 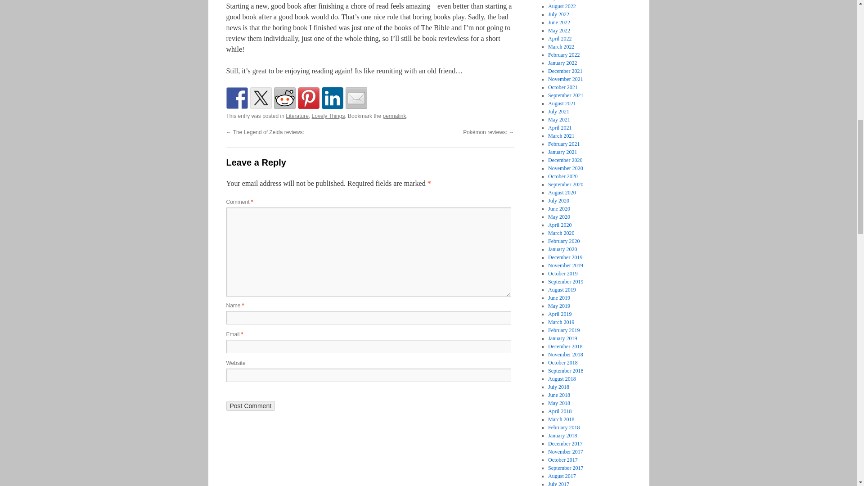 What do you see at coordinates (309, 98) in the screenshot?
I see `Pin it with Pinterest` at bounding box center [309, 98].